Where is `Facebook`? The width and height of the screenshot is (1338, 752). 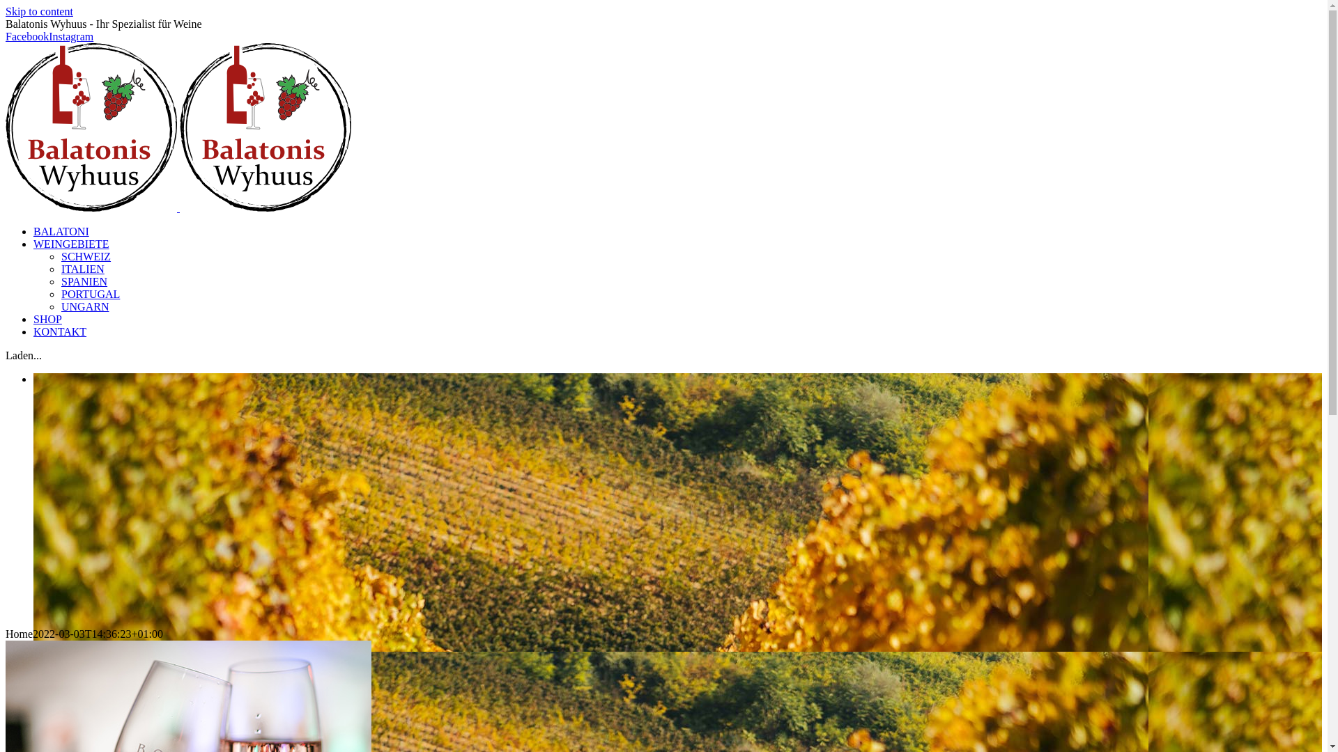 Facebook is located at coordinates (27, 36).